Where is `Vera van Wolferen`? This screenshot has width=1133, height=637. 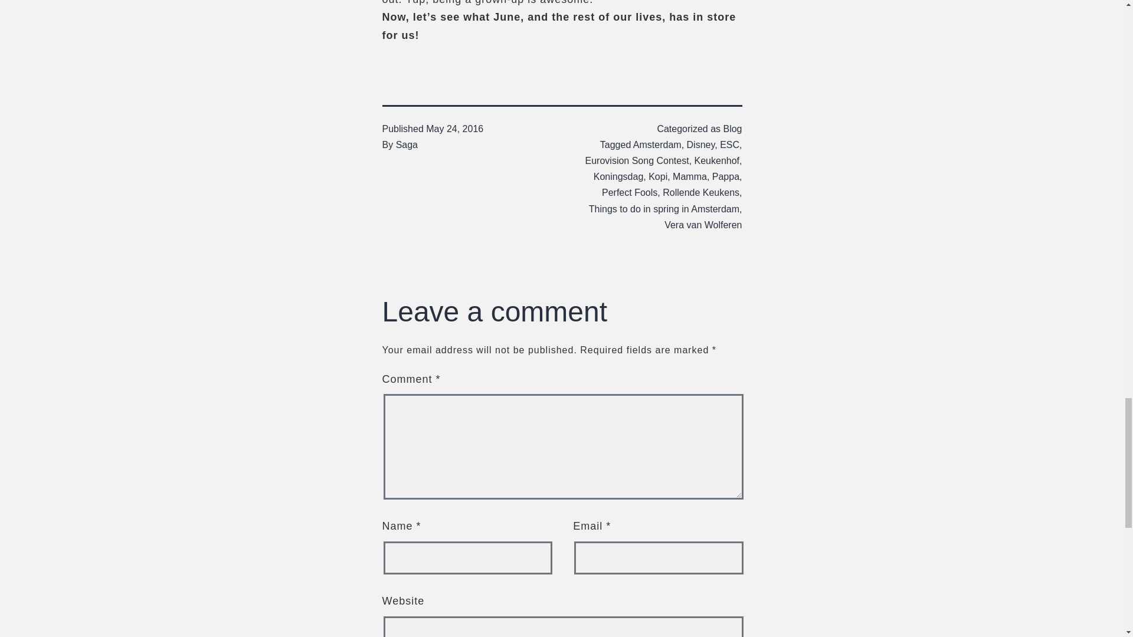
Vera van Wolferen is located at coordinates (703, 224).